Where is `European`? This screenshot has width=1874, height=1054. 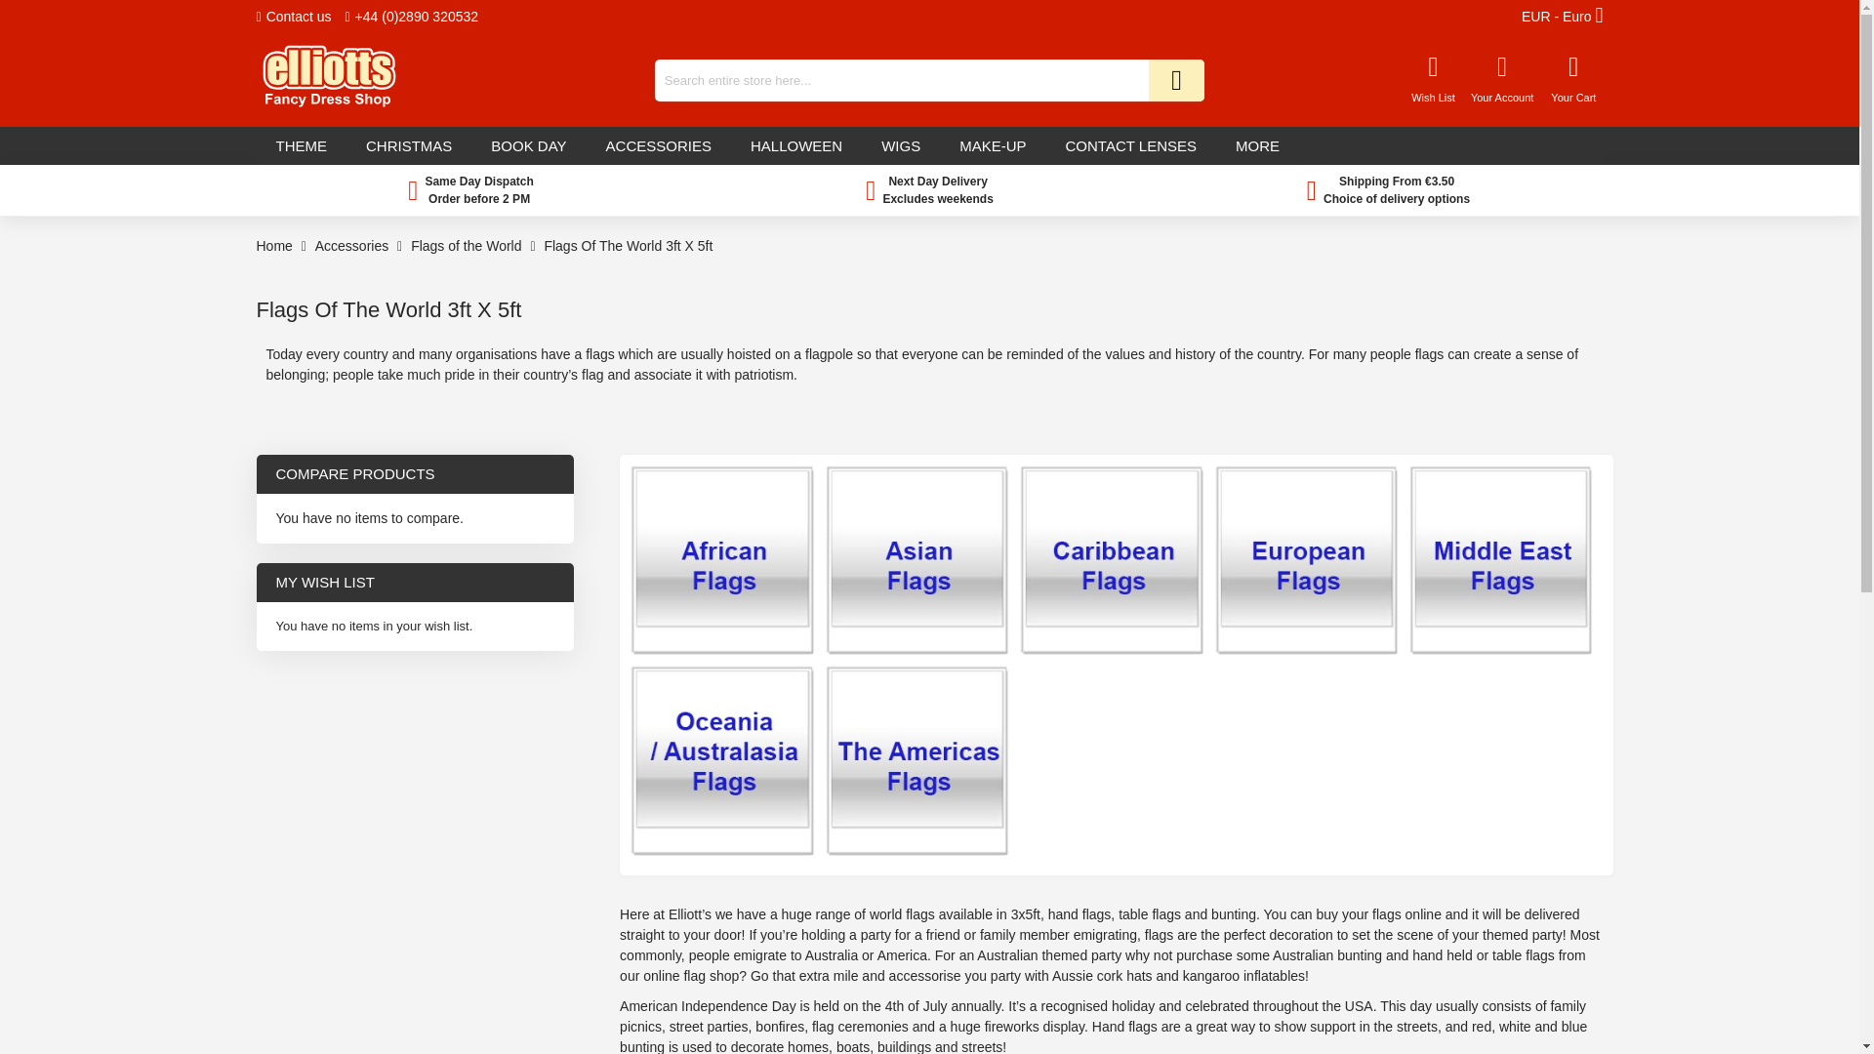
European is located at coordinates (1306, 742).